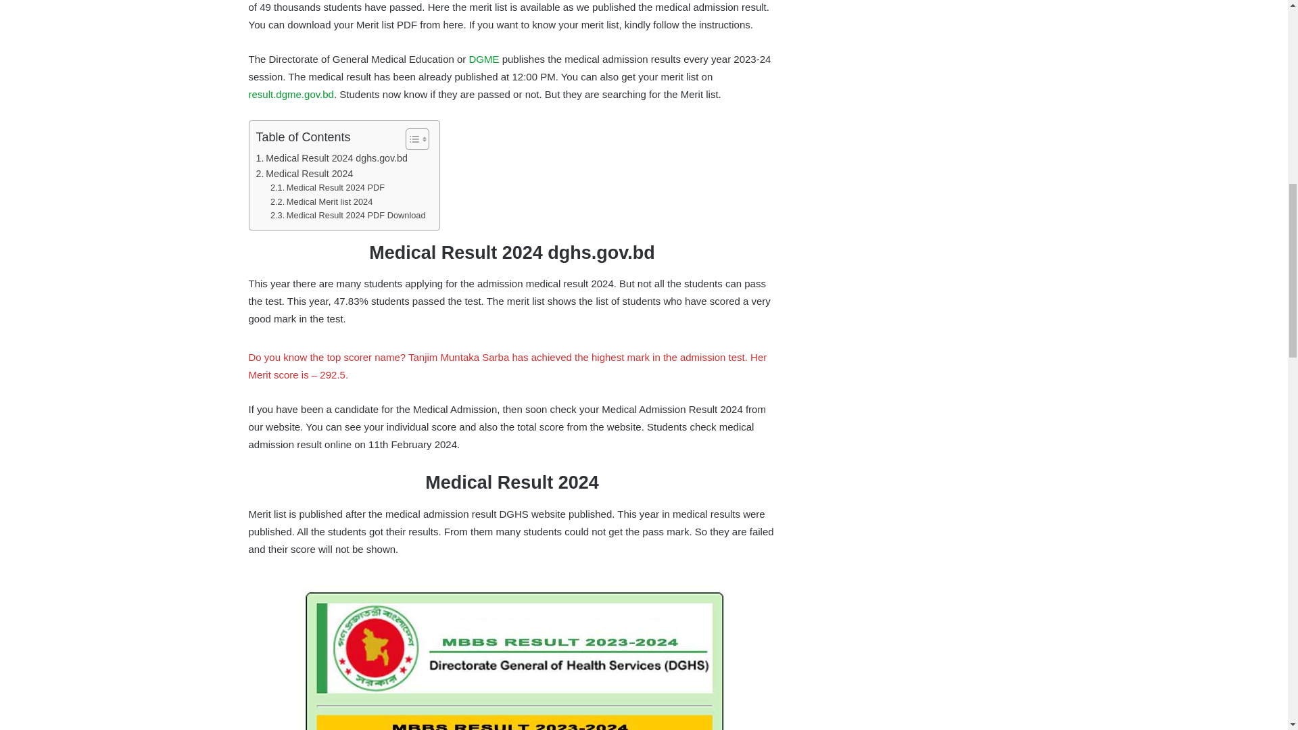 Image resolution: width=1298 pixels, height=730 pixels. I want to click on DGME, so click(484, 59).